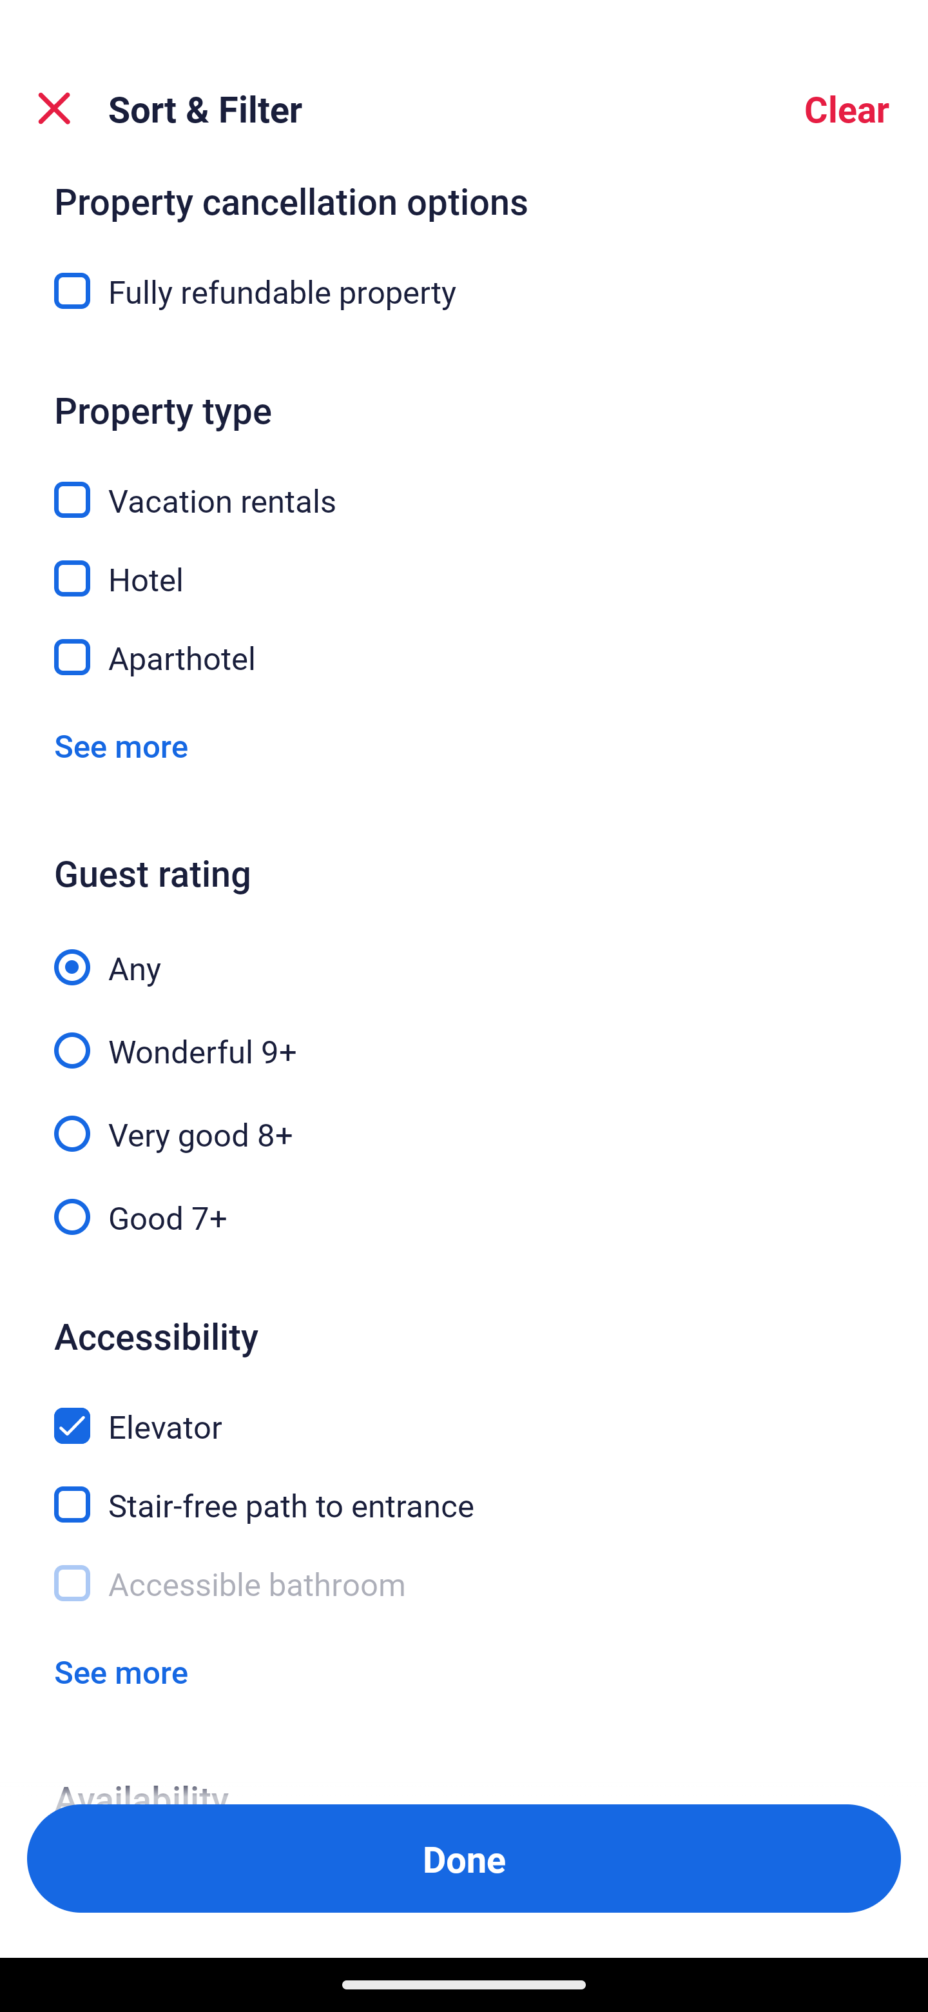  I want to click on Aparthotel, Aparthotel, so click(464, 658).